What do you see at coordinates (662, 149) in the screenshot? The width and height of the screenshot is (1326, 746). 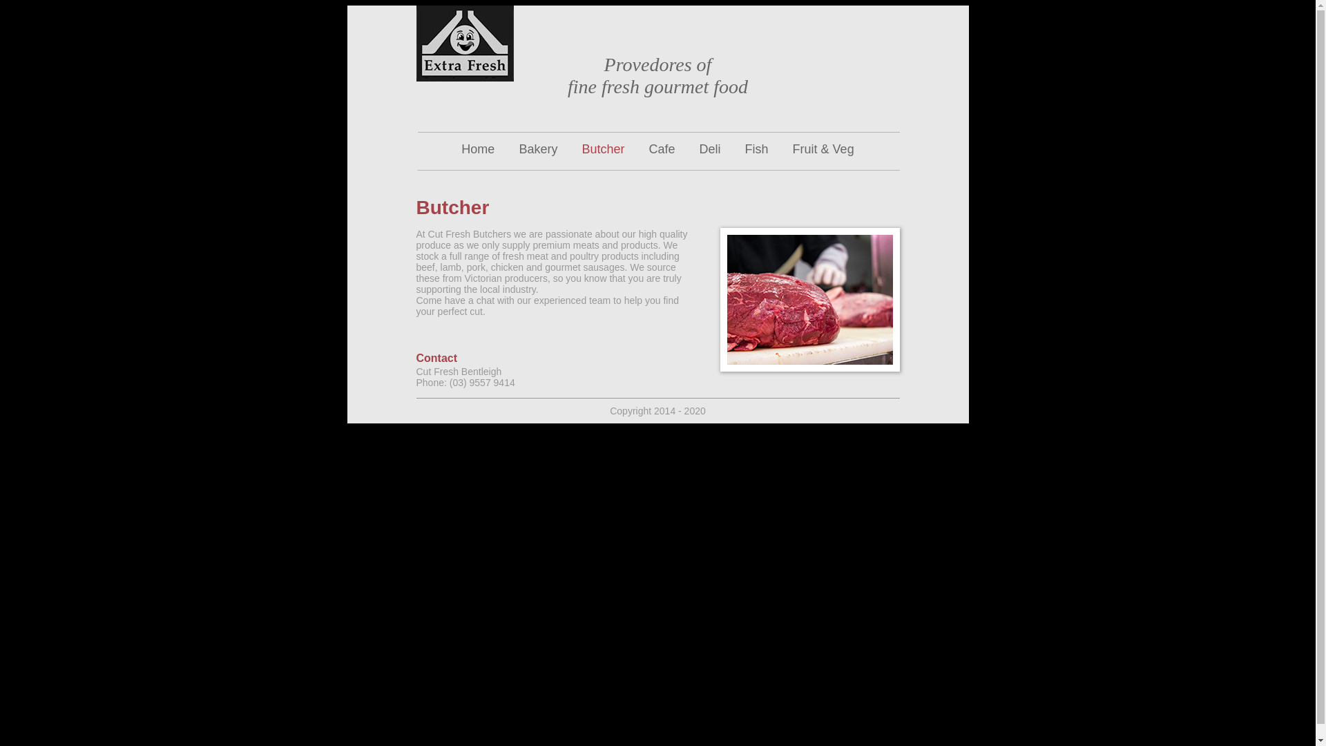 I see `Cafe` at bounding box center [662, 149].